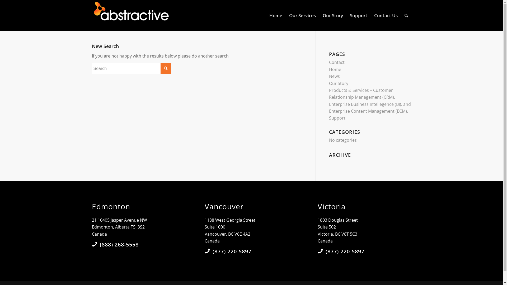 This screenshot has width=507, height=285. I want to click on Our Story, so click(333, 16).